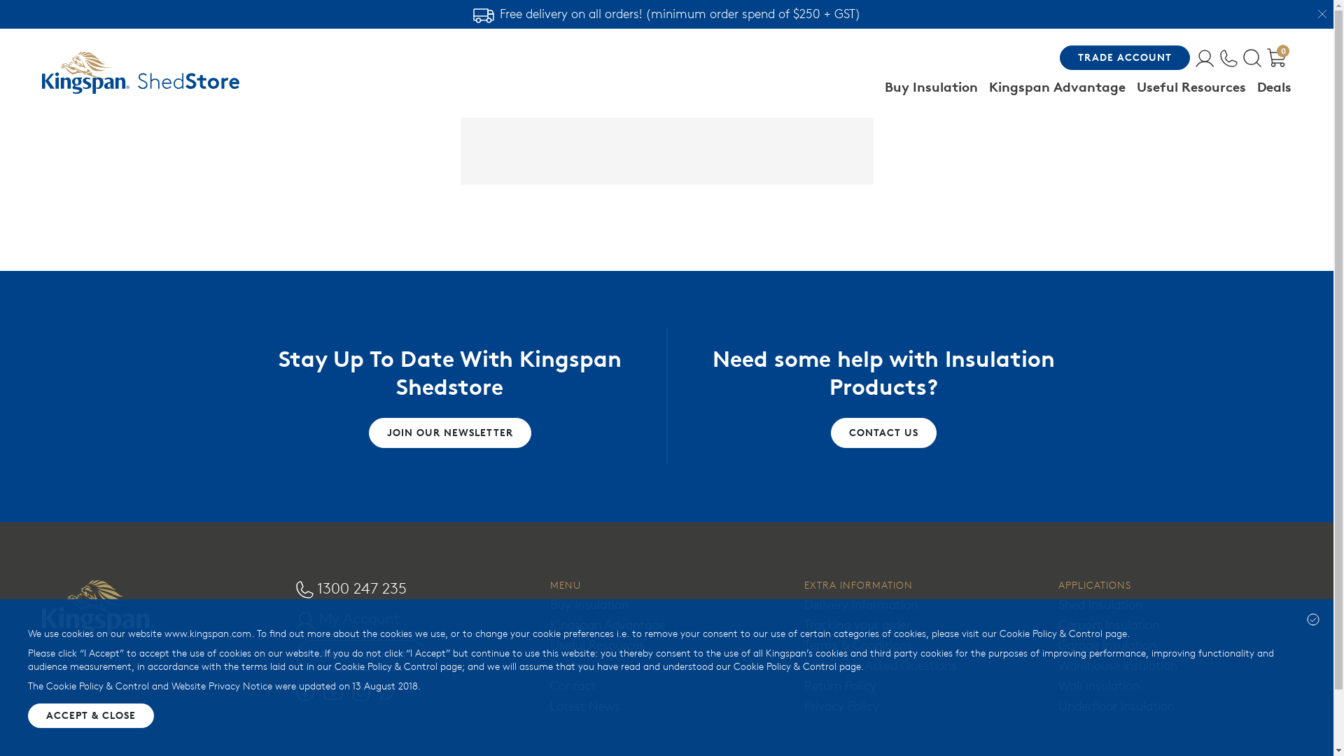  What do you see at coordinates (573, 686) in the screenshot?
I see `Contact` at bounding box center [573, 686].